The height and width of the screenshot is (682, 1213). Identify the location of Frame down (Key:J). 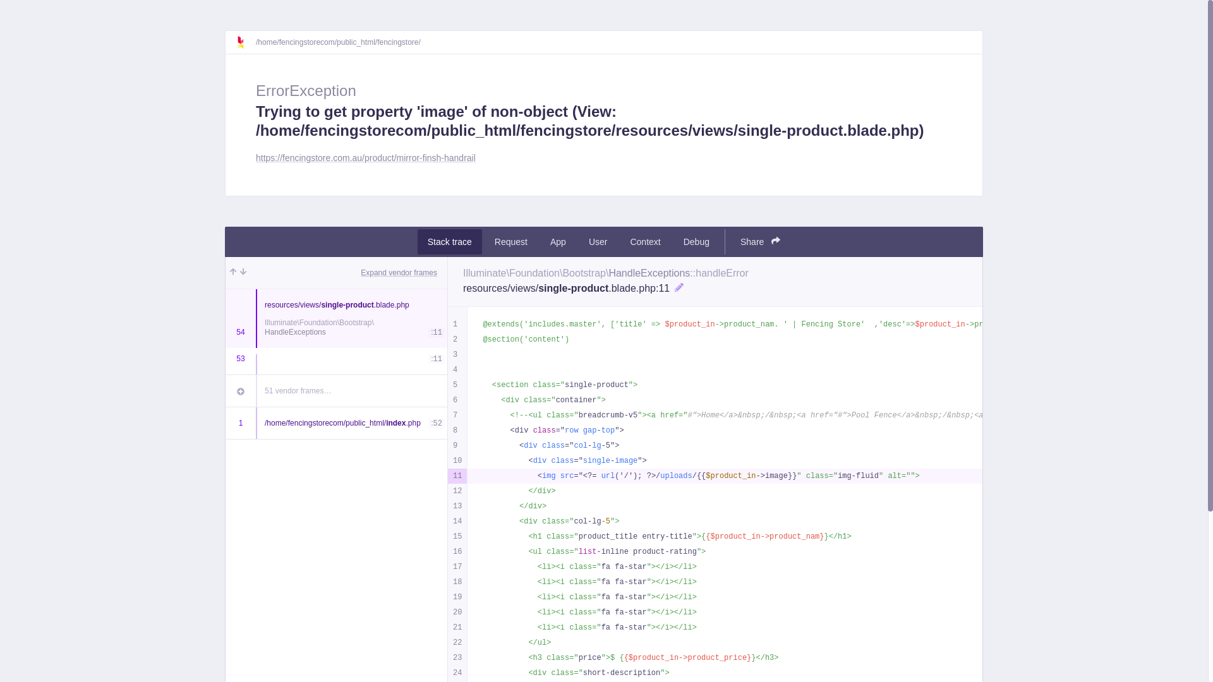
(243, 273).